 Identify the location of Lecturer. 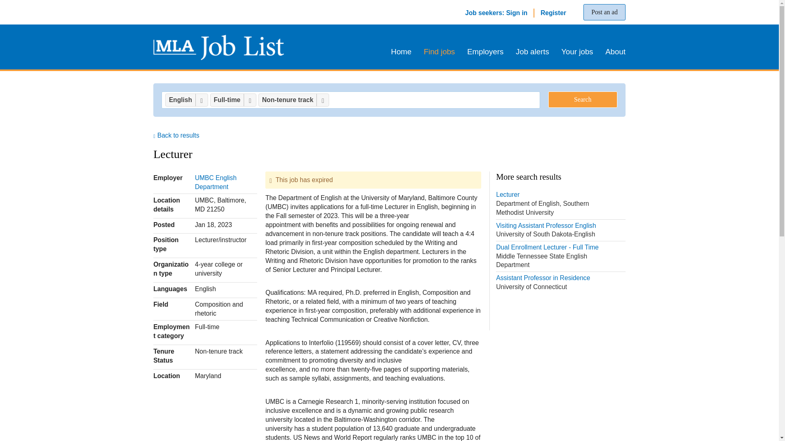
(560, 204).